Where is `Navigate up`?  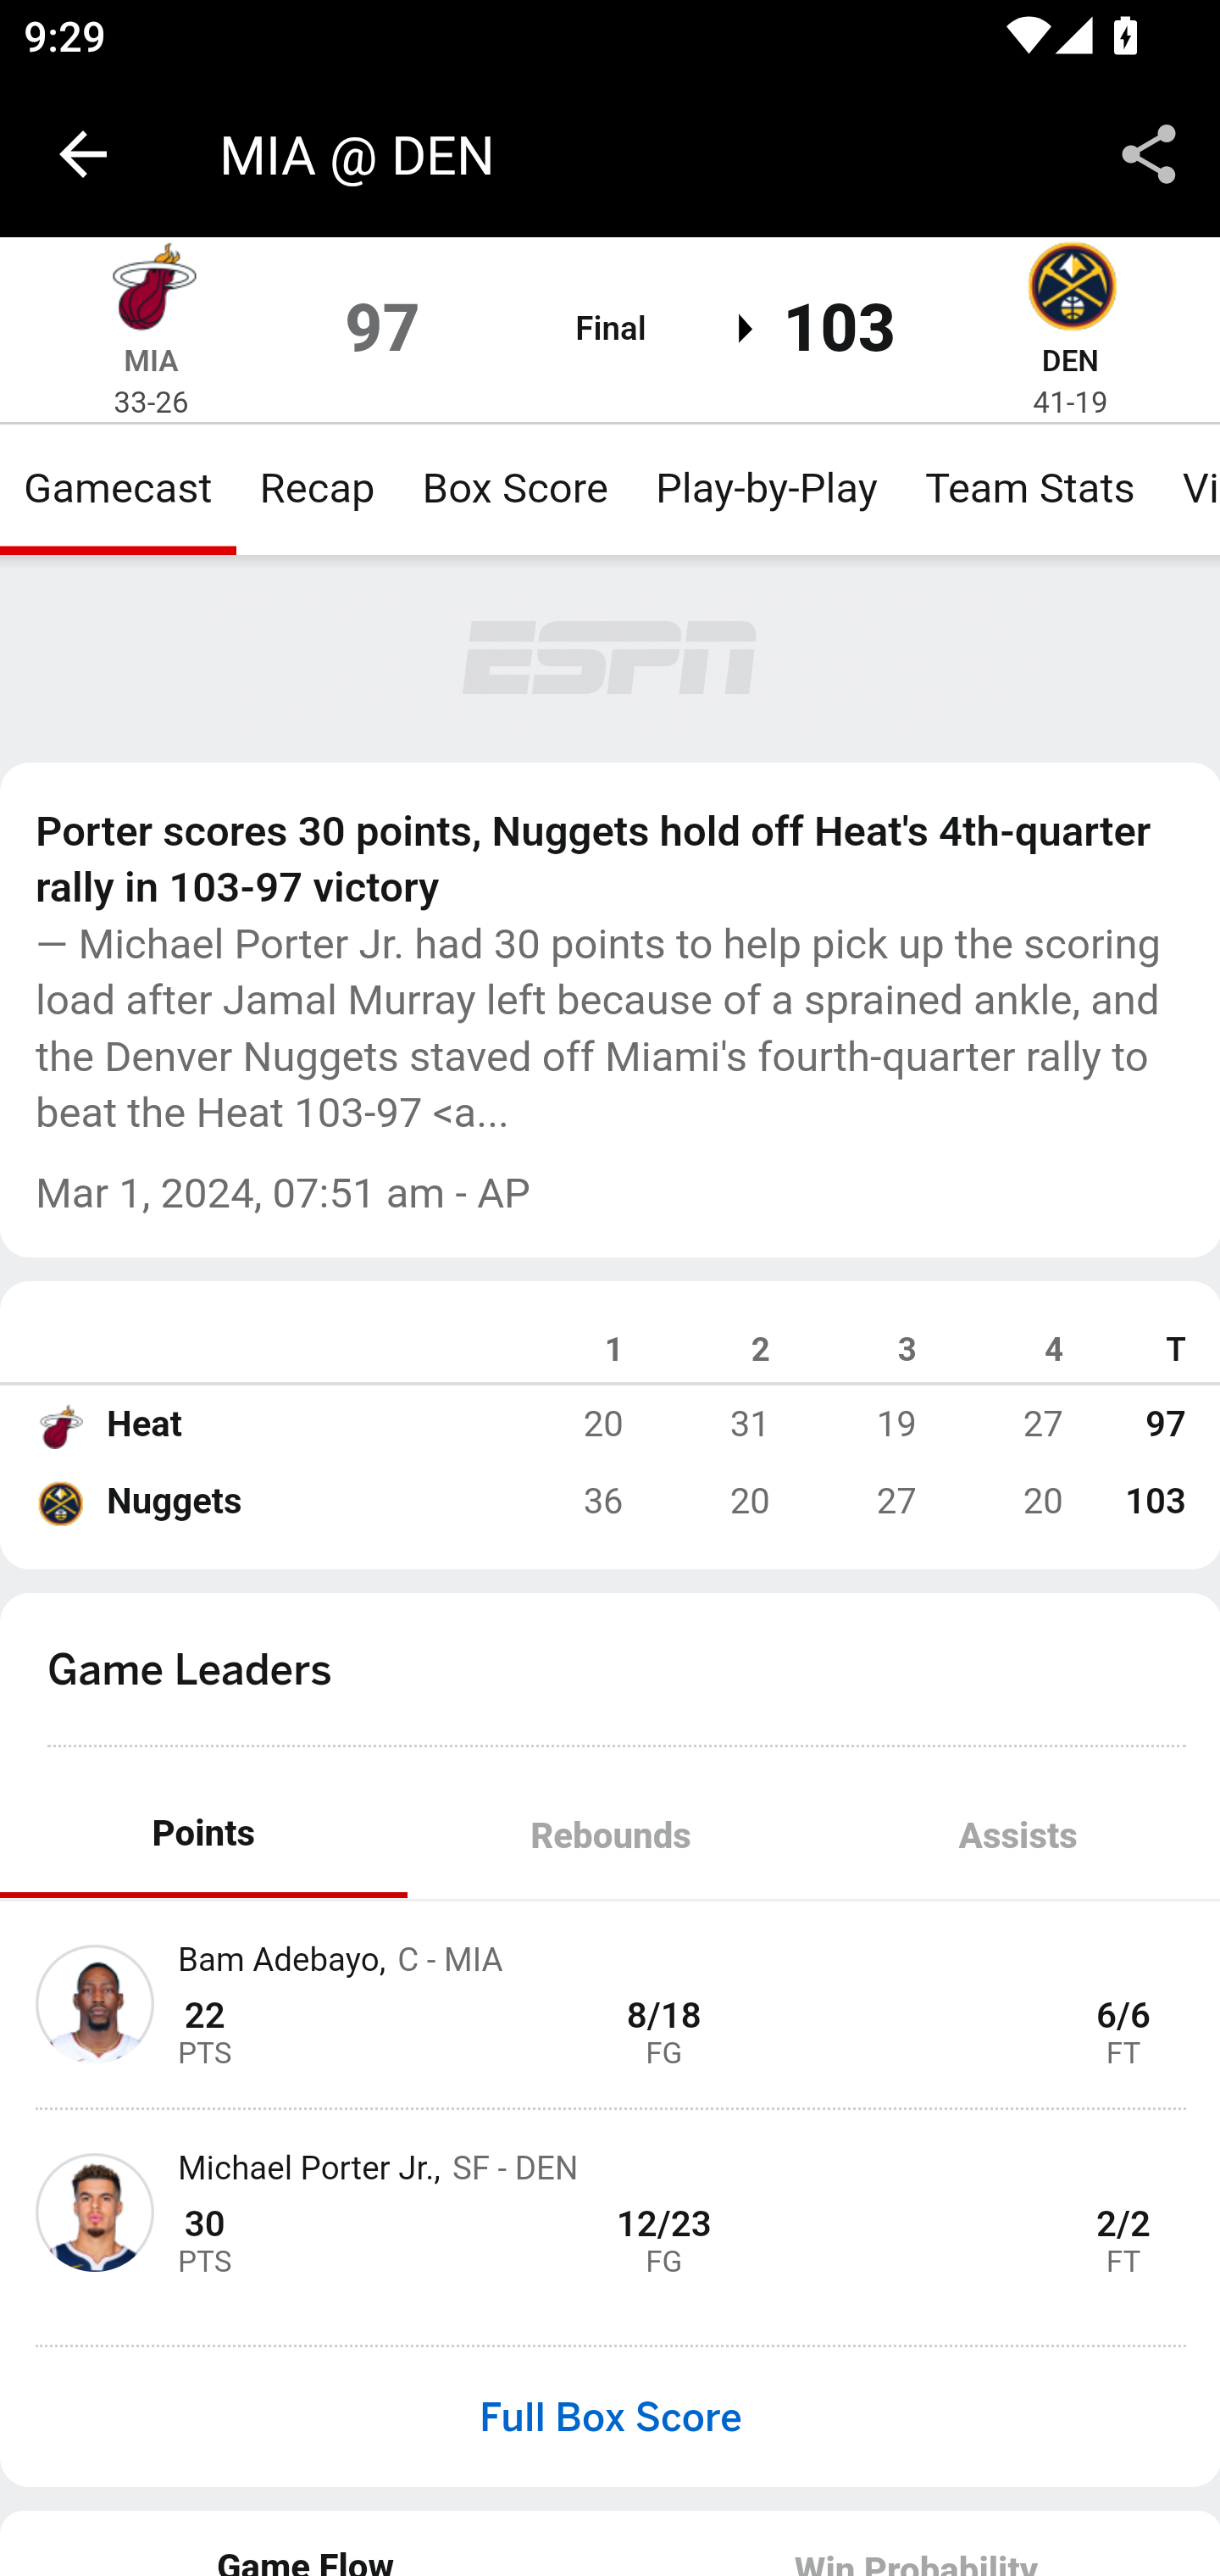
Navigate up is located at coordinates (83, 154).